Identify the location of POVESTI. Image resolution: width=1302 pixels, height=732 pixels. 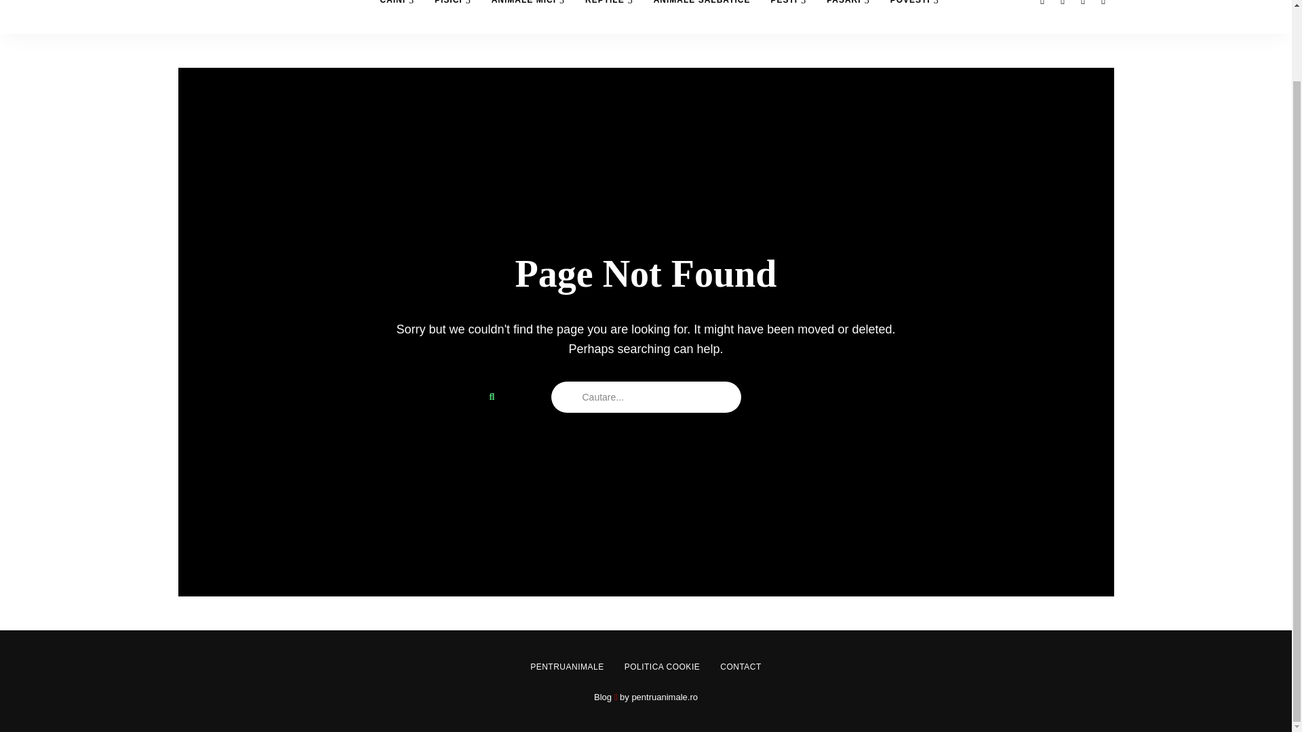
(914, 16).